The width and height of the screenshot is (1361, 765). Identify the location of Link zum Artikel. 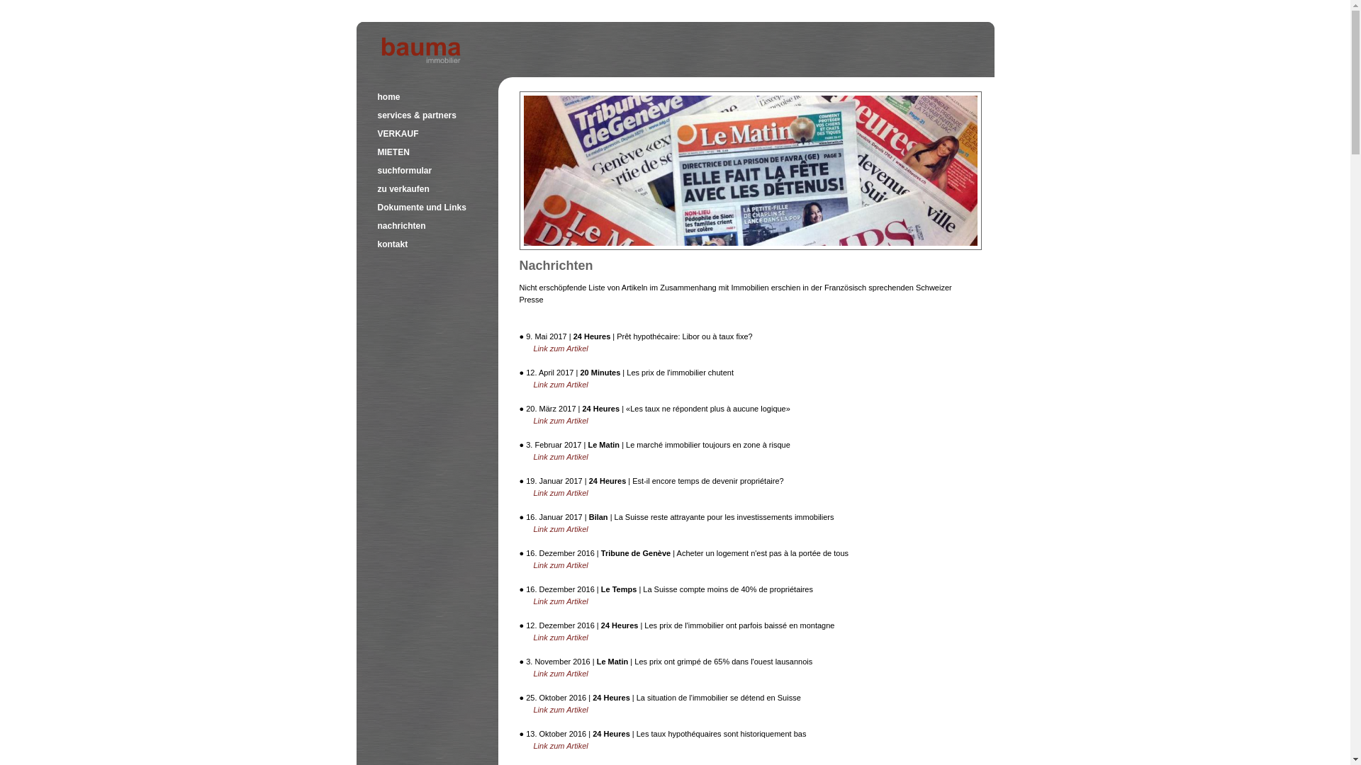
(560, 674).